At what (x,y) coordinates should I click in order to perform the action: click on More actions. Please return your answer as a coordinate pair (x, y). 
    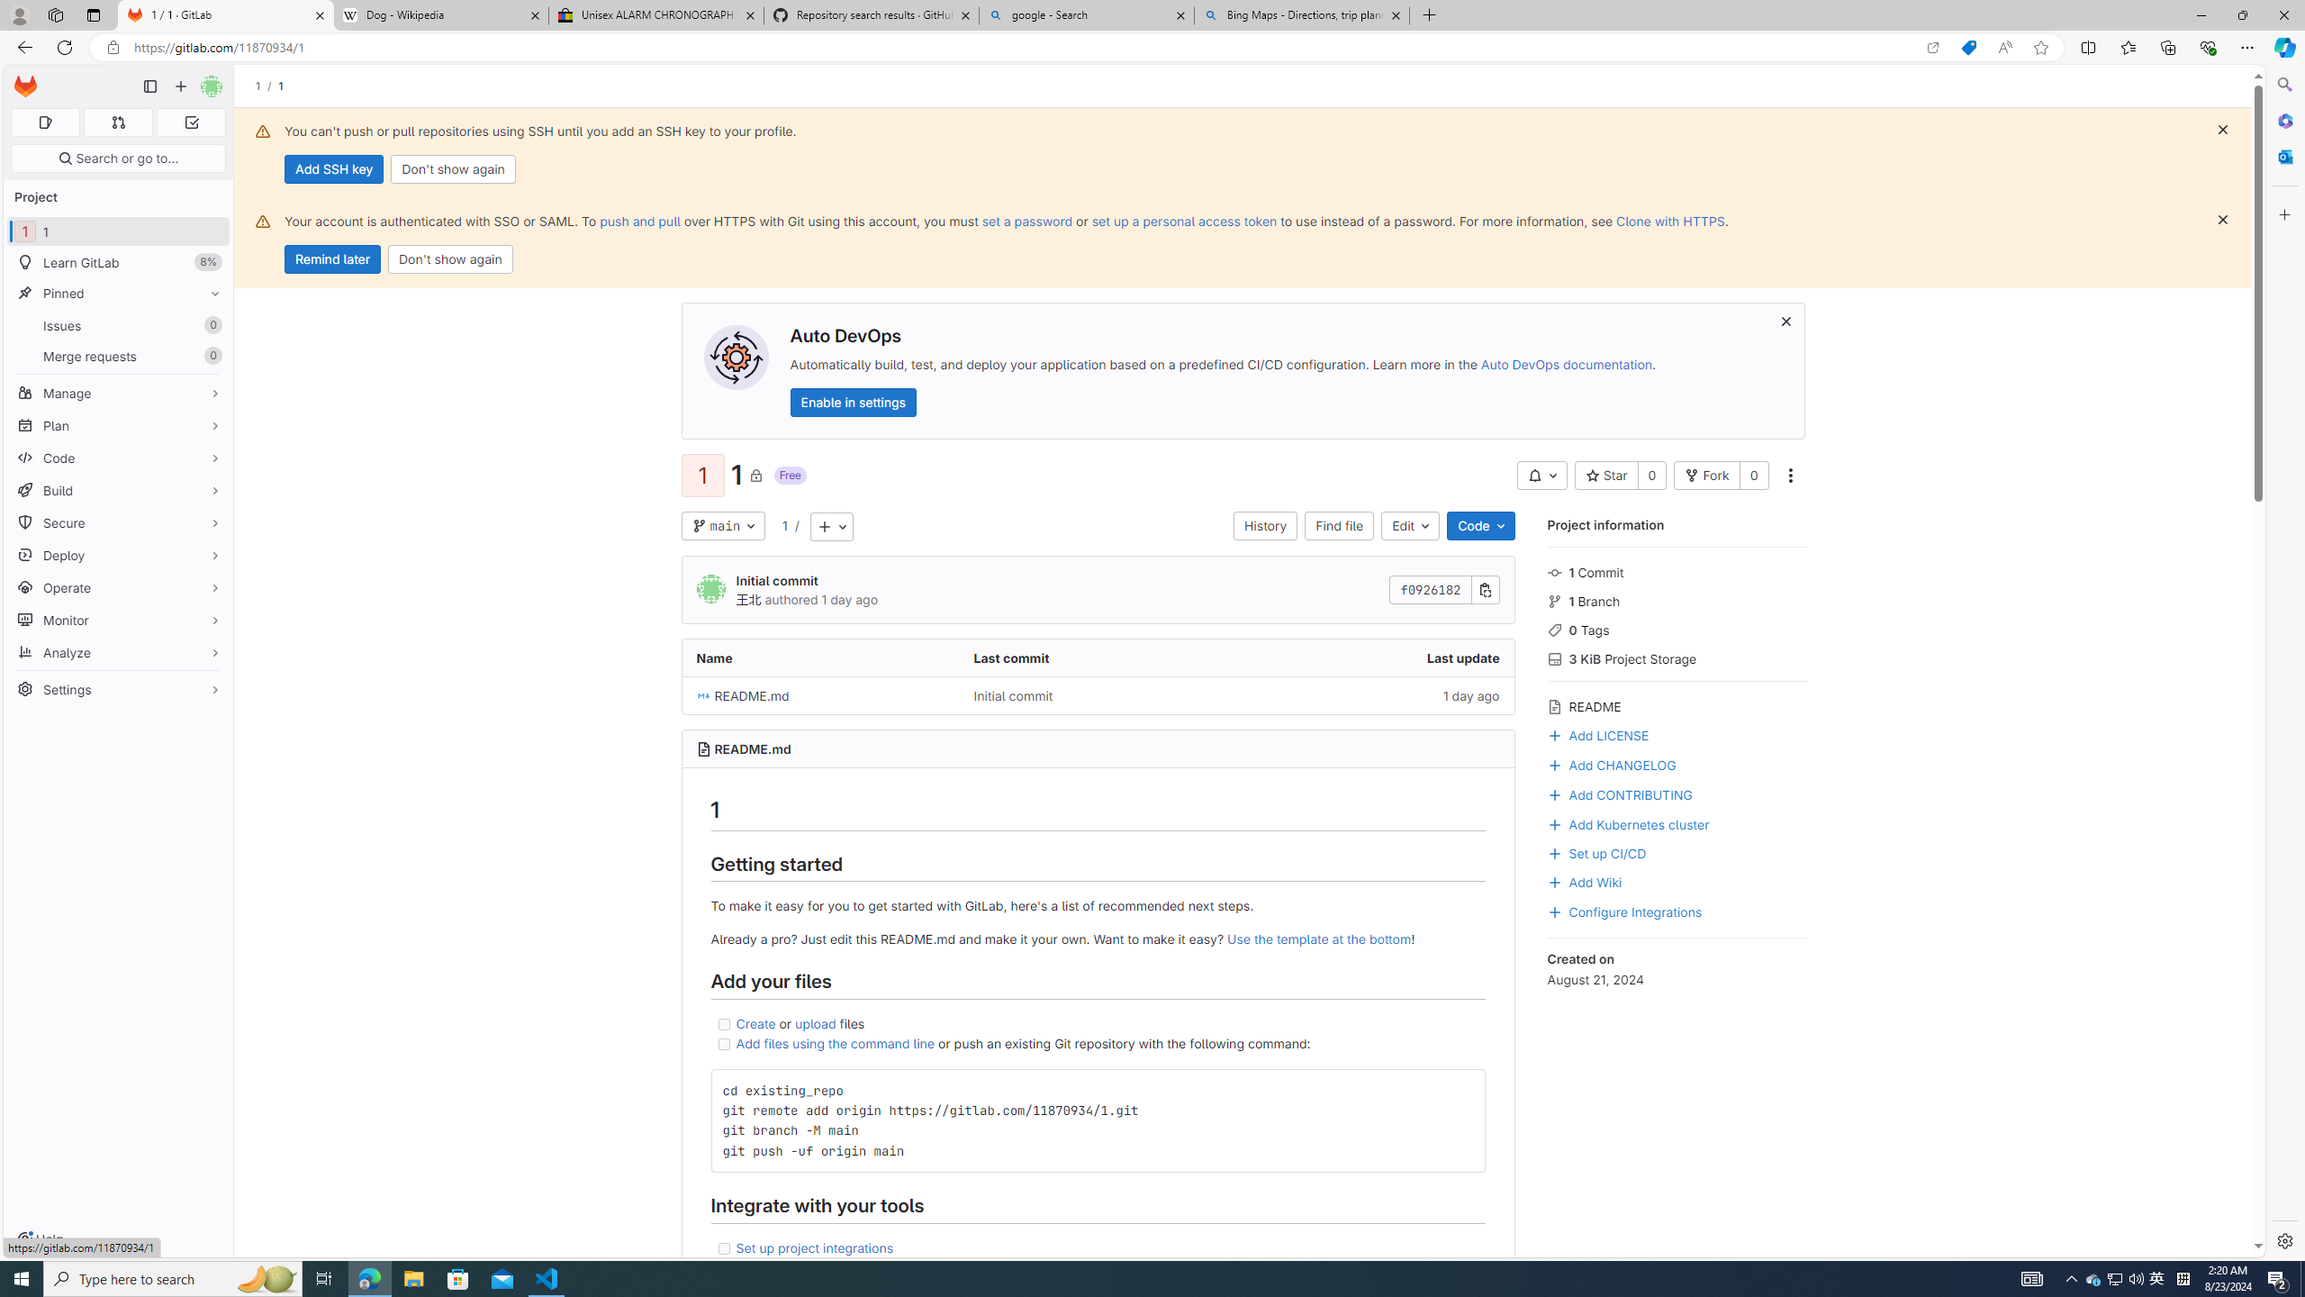
    Looking at the image, I should click on (1790, 476).